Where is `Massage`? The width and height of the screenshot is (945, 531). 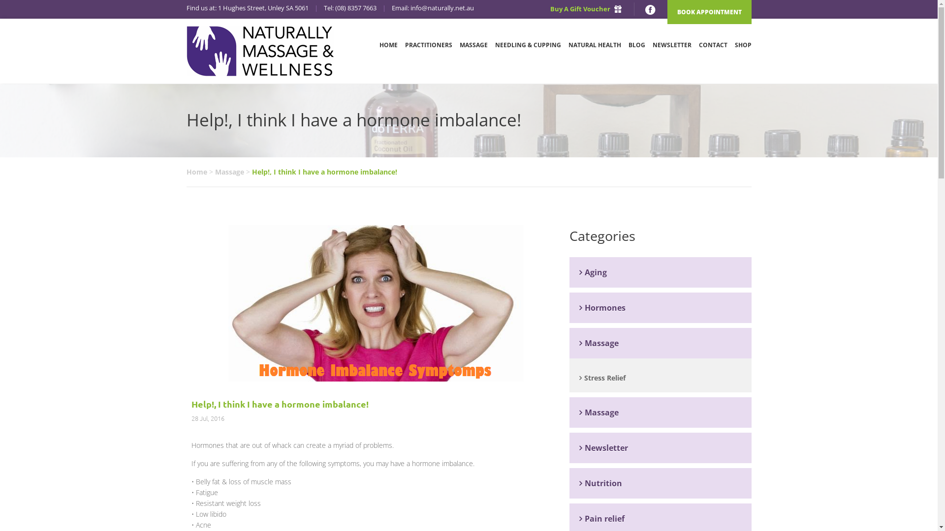
Massage is located at coordinates (660, 343).